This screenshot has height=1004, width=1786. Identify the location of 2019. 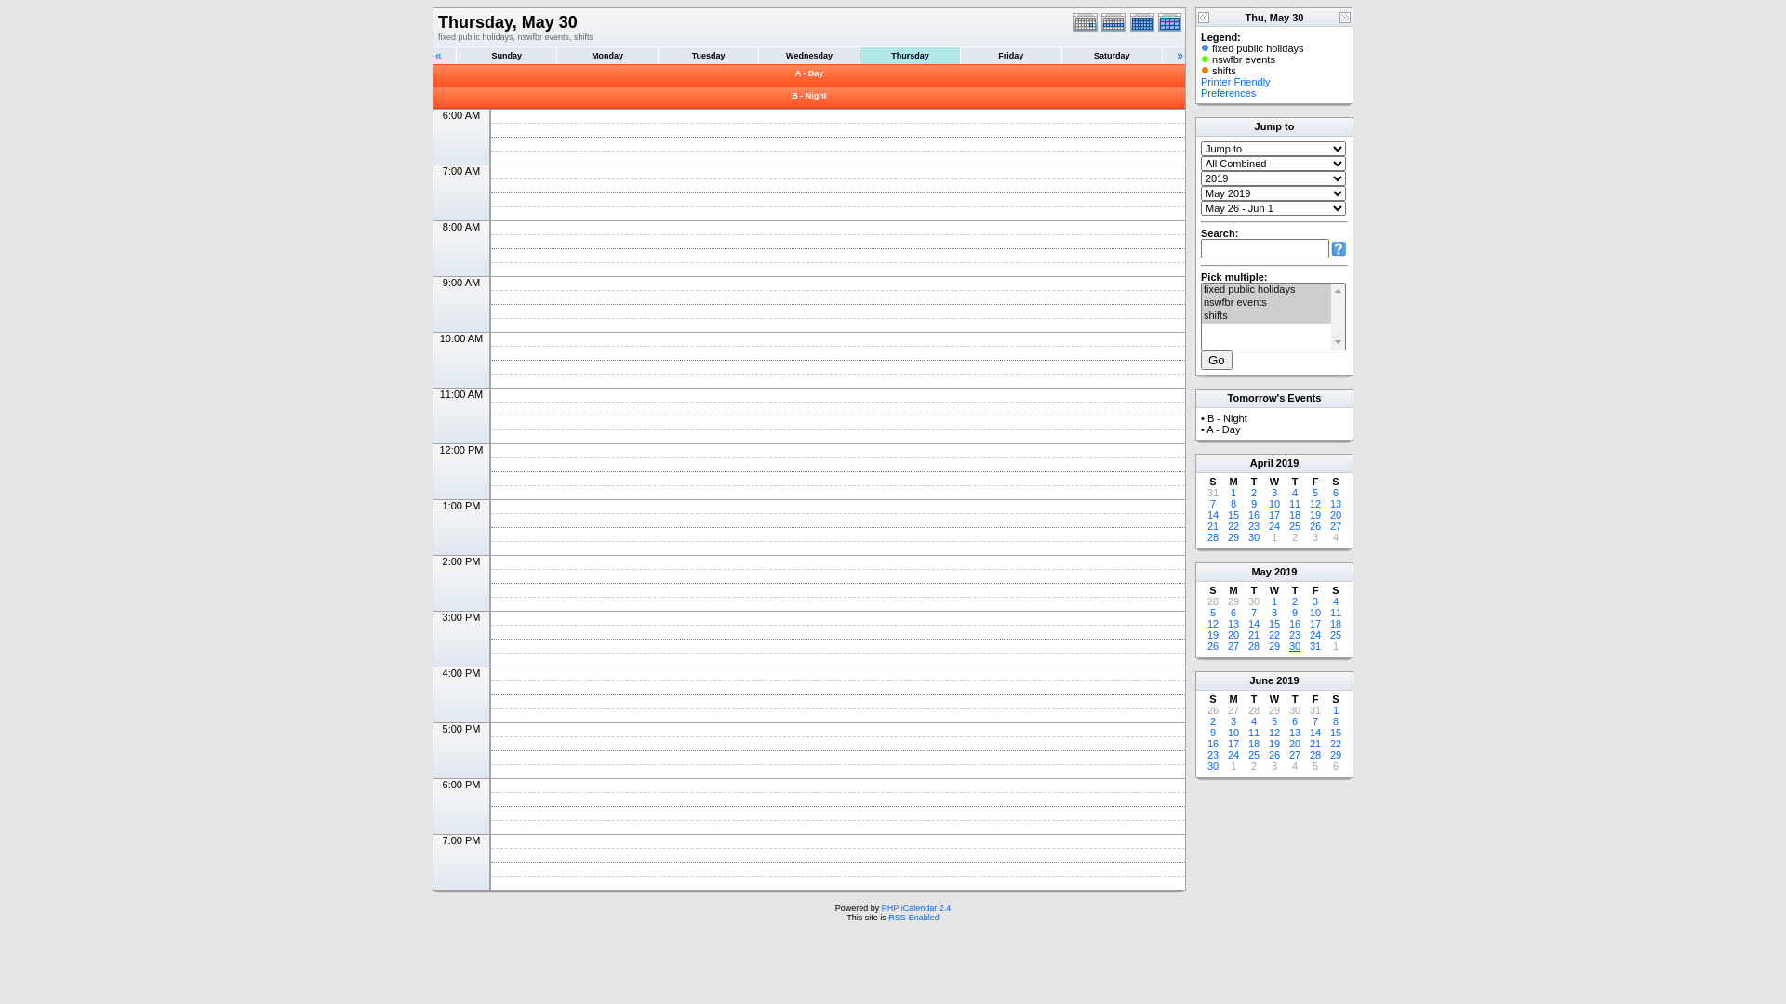
(1286, 572).